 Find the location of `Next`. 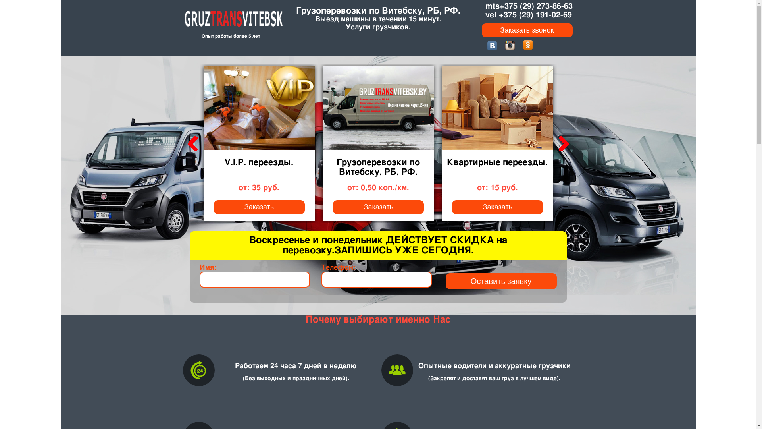

Next is located at coordinates (562, 144).